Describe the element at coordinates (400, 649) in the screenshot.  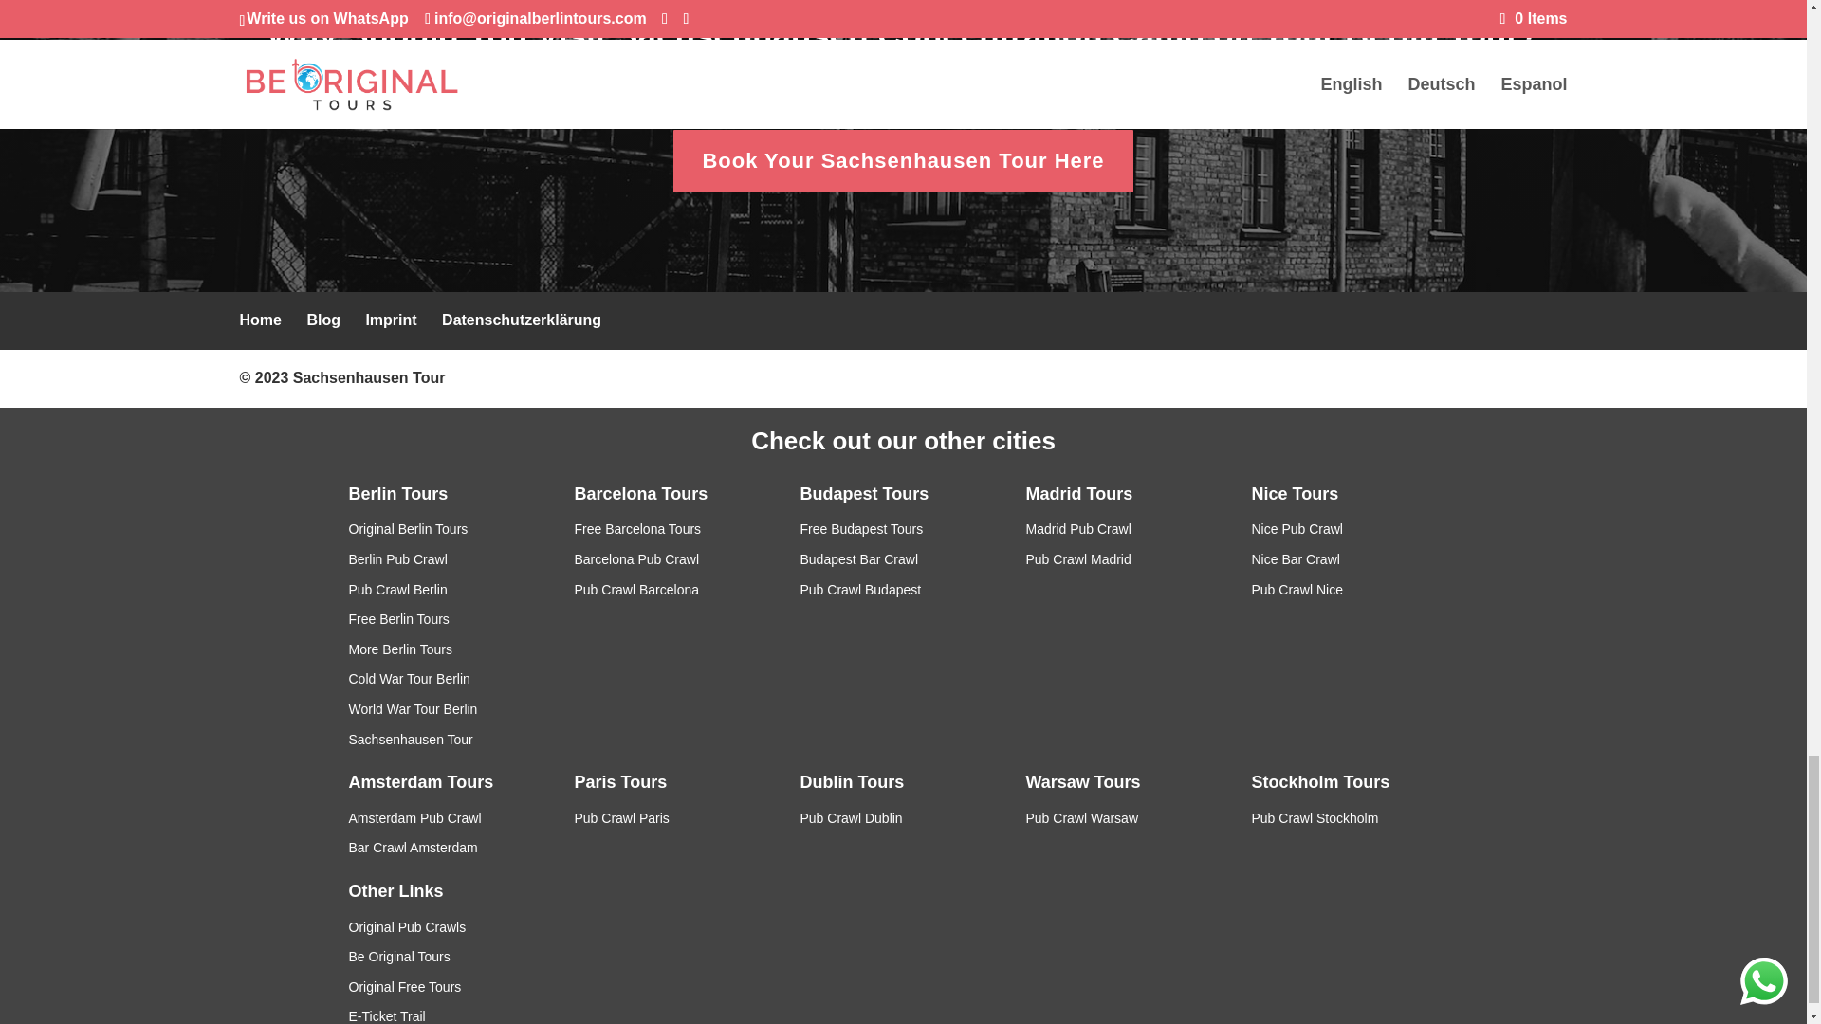
I see `More Berlin Tours` at that location.